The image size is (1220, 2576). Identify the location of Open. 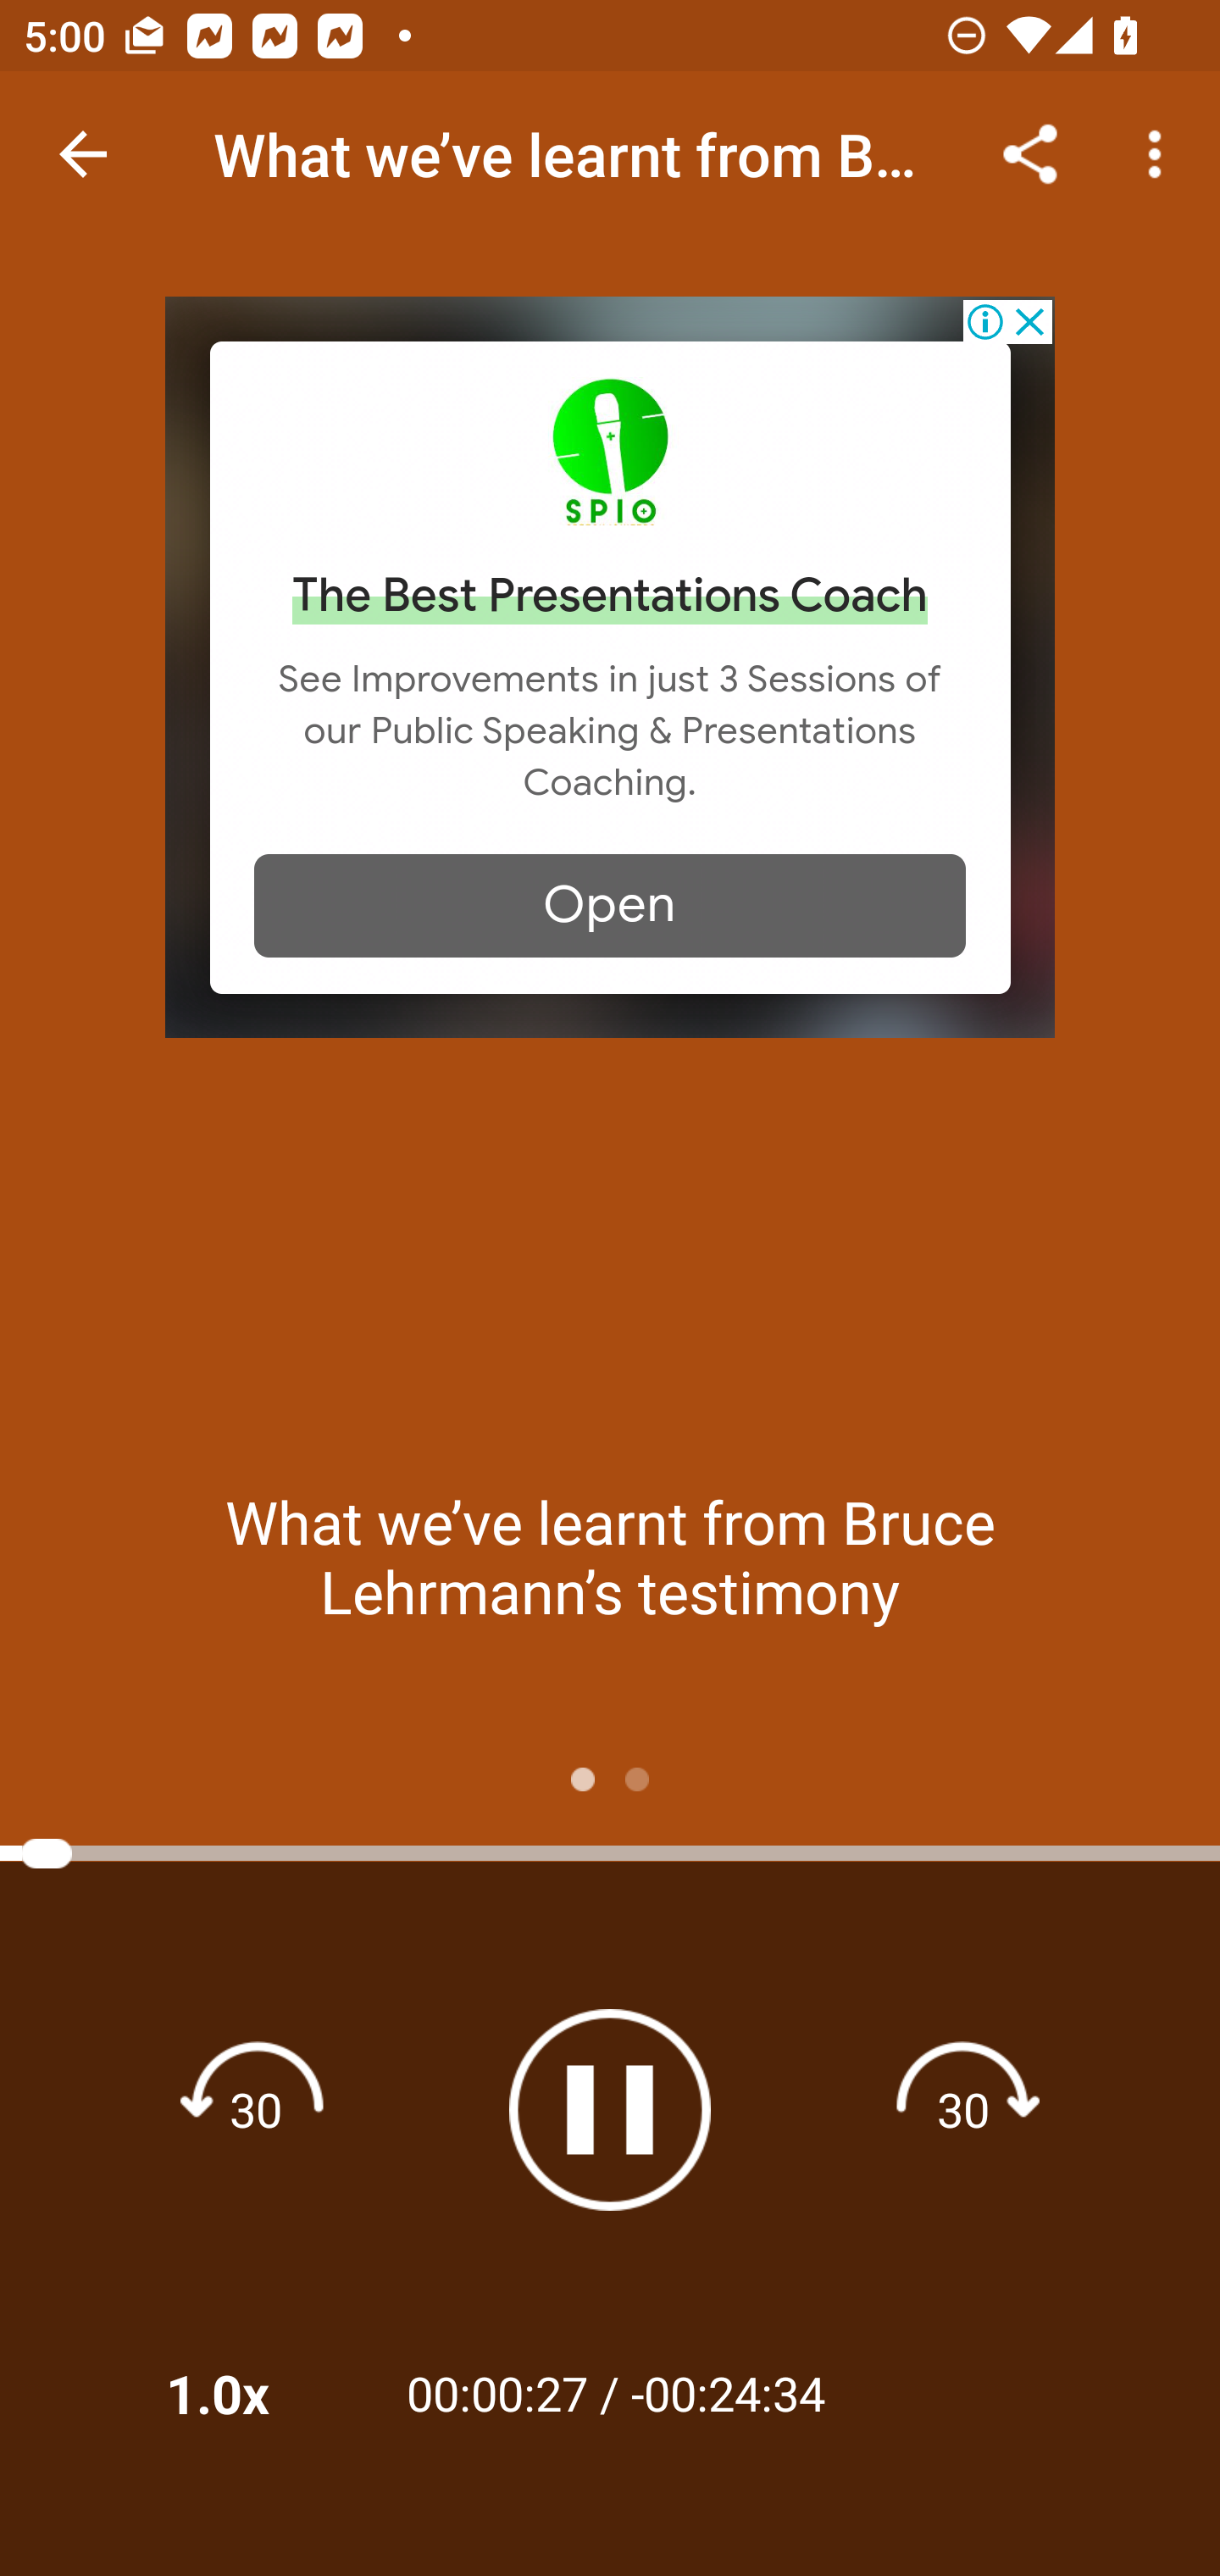
(610, 905).